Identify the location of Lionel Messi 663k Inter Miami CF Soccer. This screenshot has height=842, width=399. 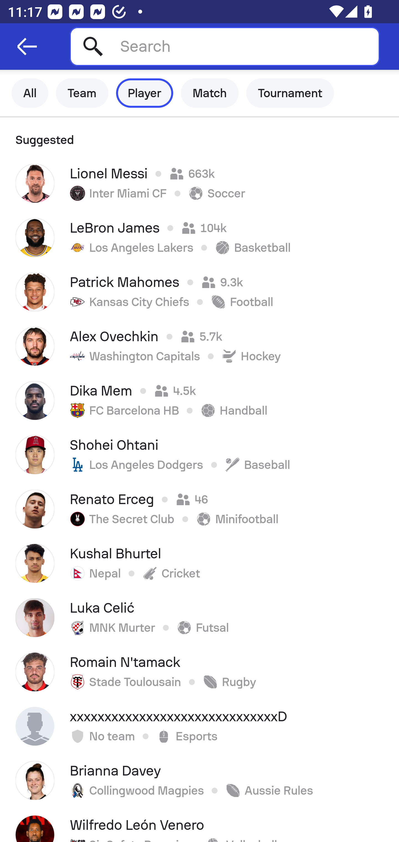
(199, 183).